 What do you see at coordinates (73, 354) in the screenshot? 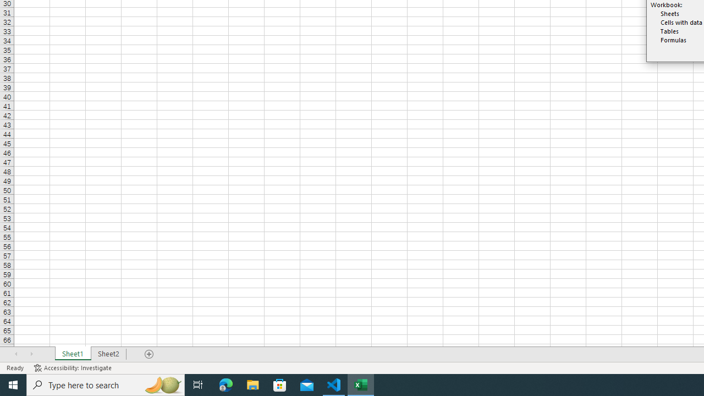
I see `Sheet1` at bounding box center [73, 354].